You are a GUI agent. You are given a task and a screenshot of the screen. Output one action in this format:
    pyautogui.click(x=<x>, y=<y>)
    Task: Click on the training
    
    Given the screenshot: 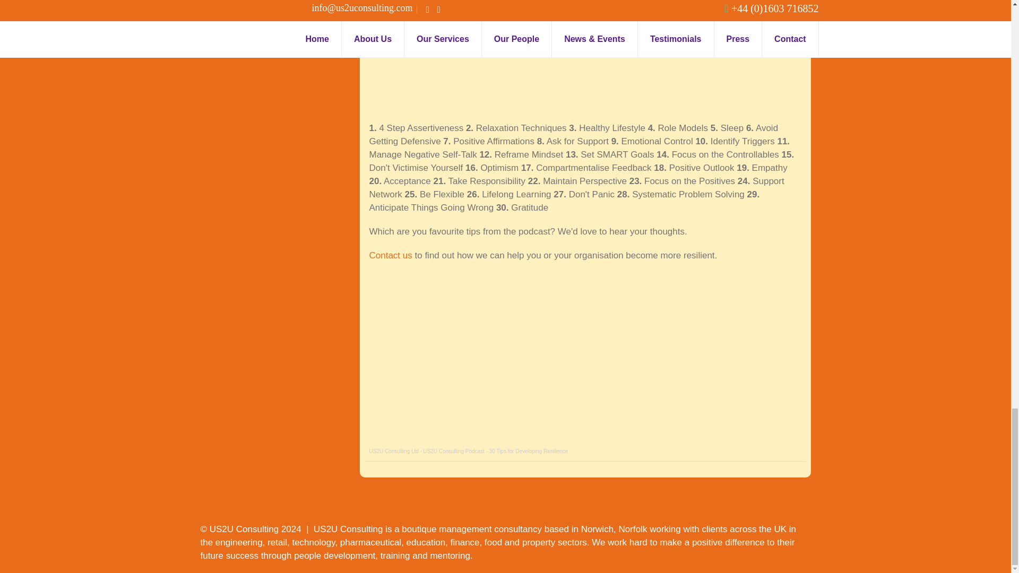 What is the action you would take?
    pyautogui.click(x=395, y=555)
    